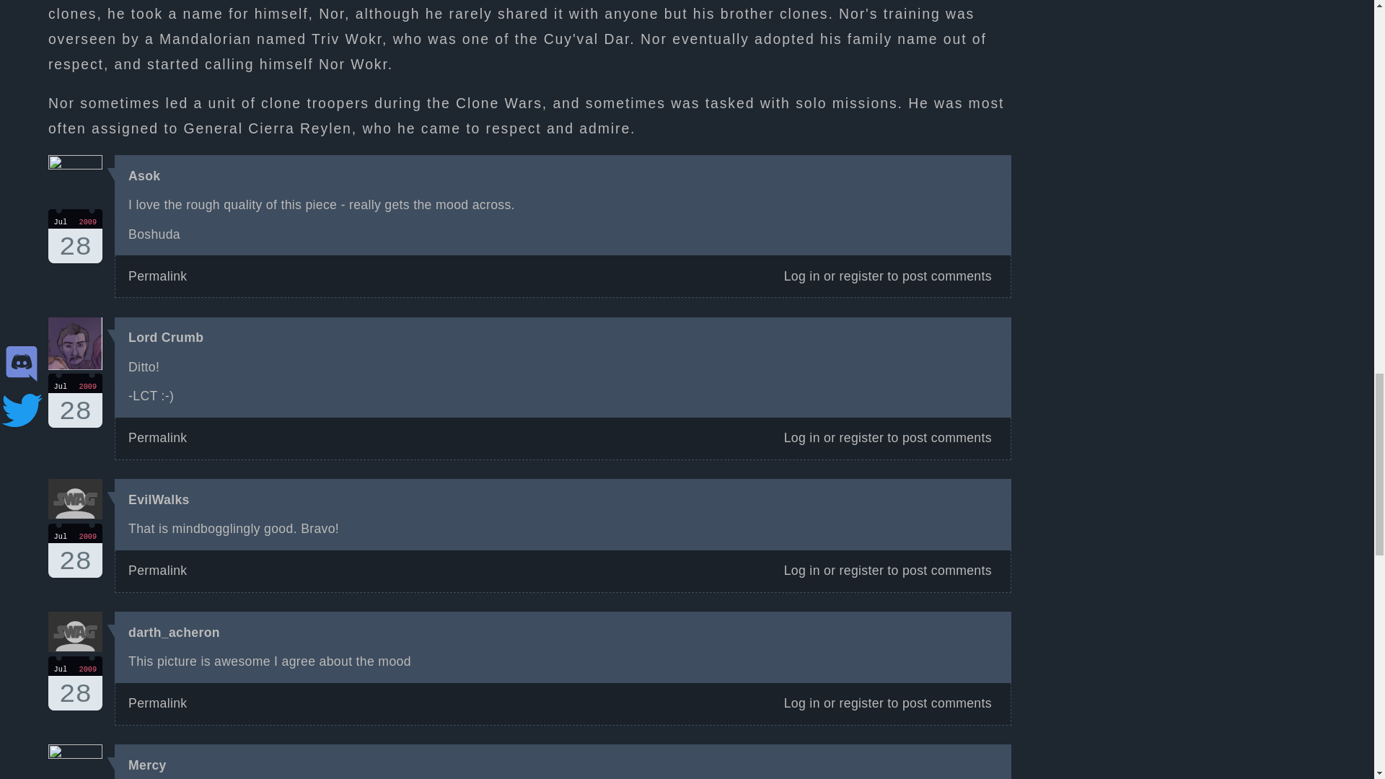  Describe the element at coordinates (157, 276) in the screenshot. I see `Log in` at that location.